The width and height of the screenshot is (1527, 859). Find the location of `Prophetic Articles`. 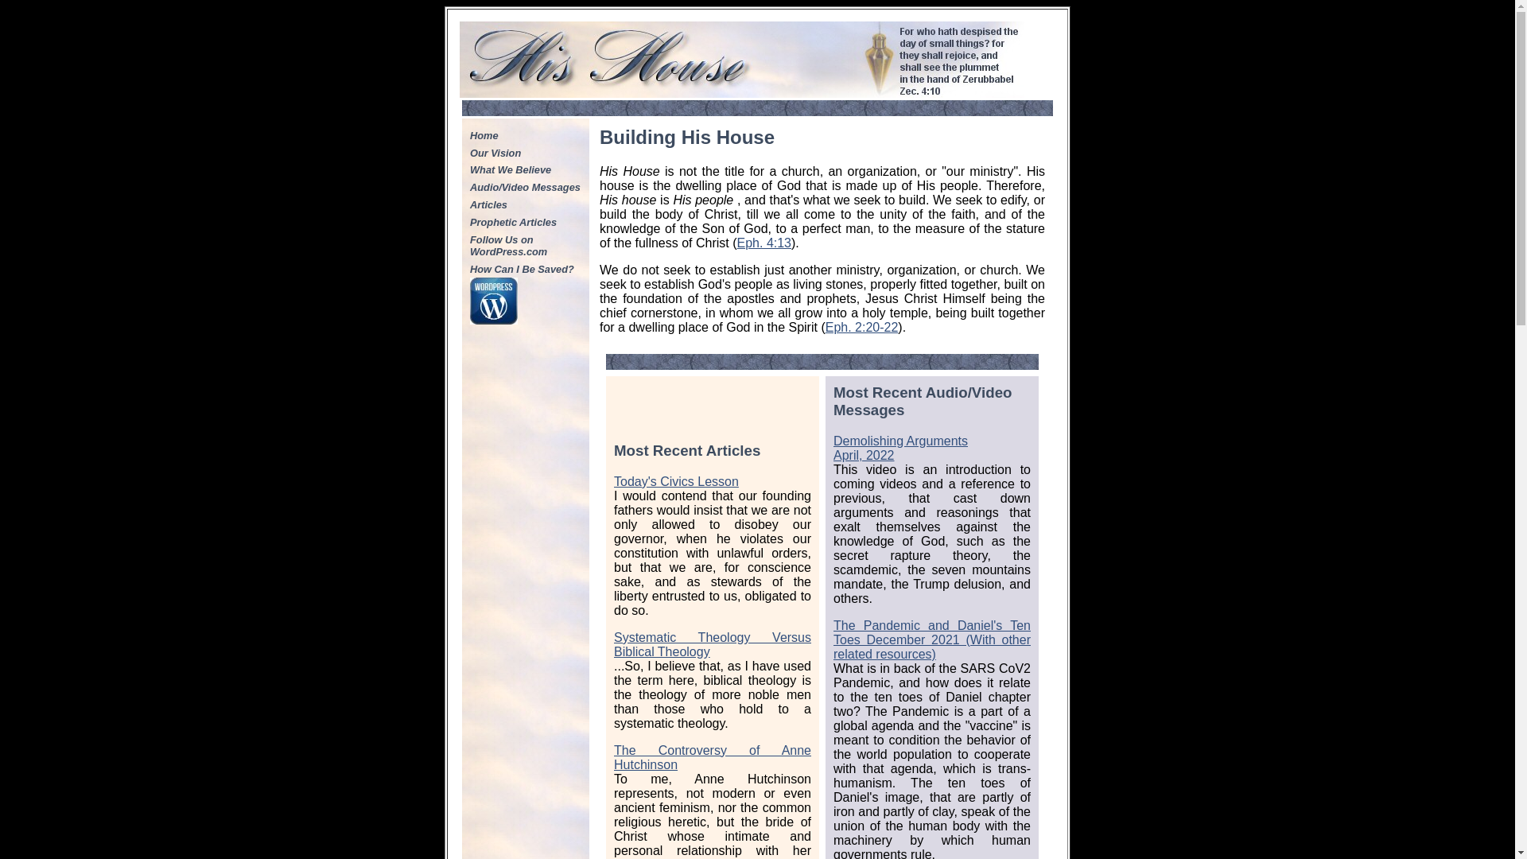

Prophetic Articles is located at coordinates (900, 449).